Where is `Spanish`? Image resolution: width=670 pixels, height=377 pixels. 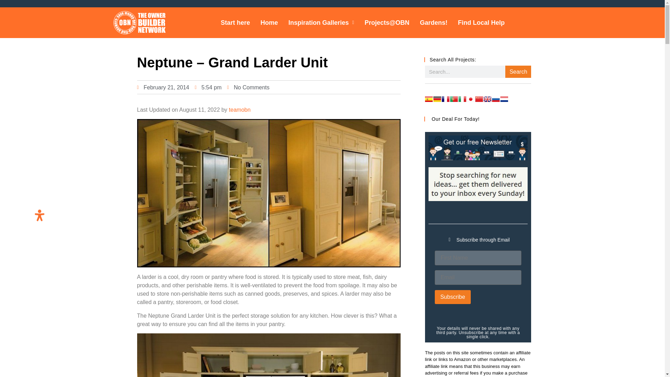 Spanish is located at coordinates (429, 99).